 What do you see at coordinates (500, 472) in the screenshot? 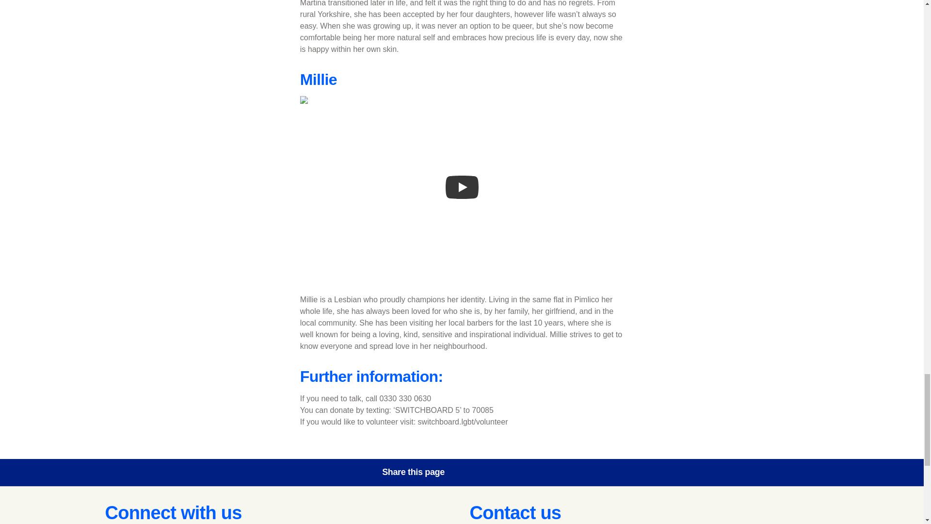
I see `Share this page on X` at bounding box center [500, 472].